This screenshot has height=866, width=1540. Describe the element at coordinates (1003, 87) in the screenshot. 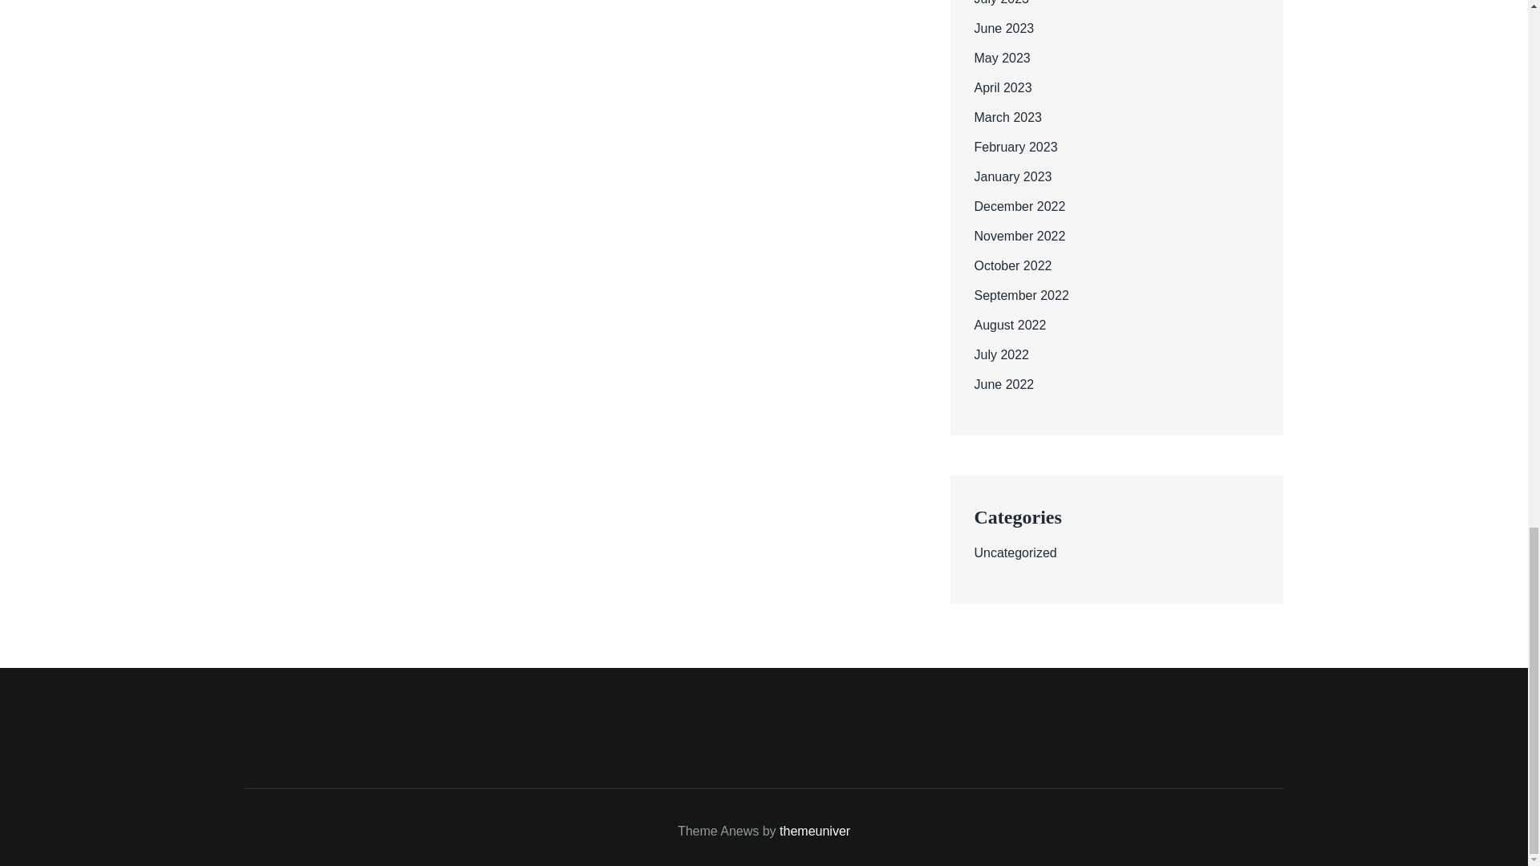

I see `April 2023` at that location.